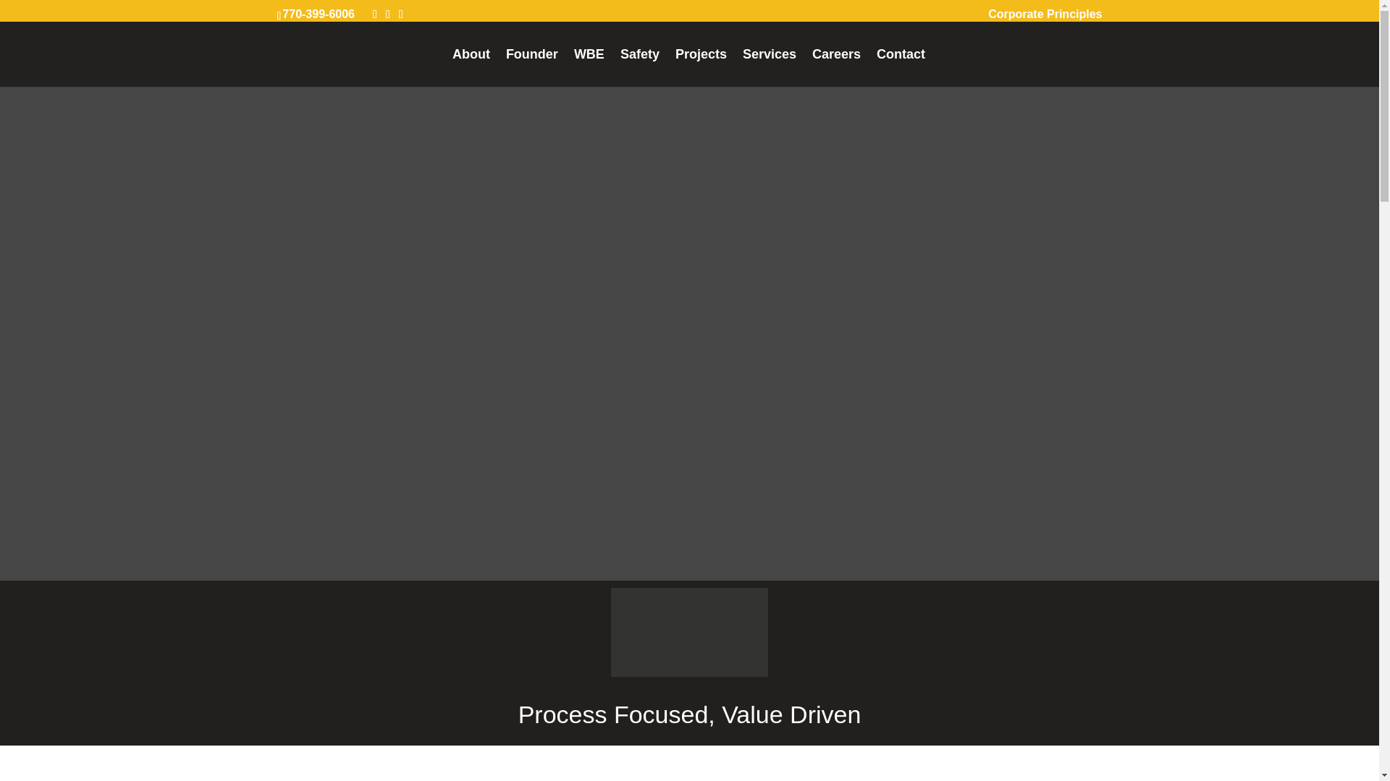 The width and height of the screenshot is (1390, 781). Describe the element at coordinates (471, 68) in the screenshot. I see `About` at that location.